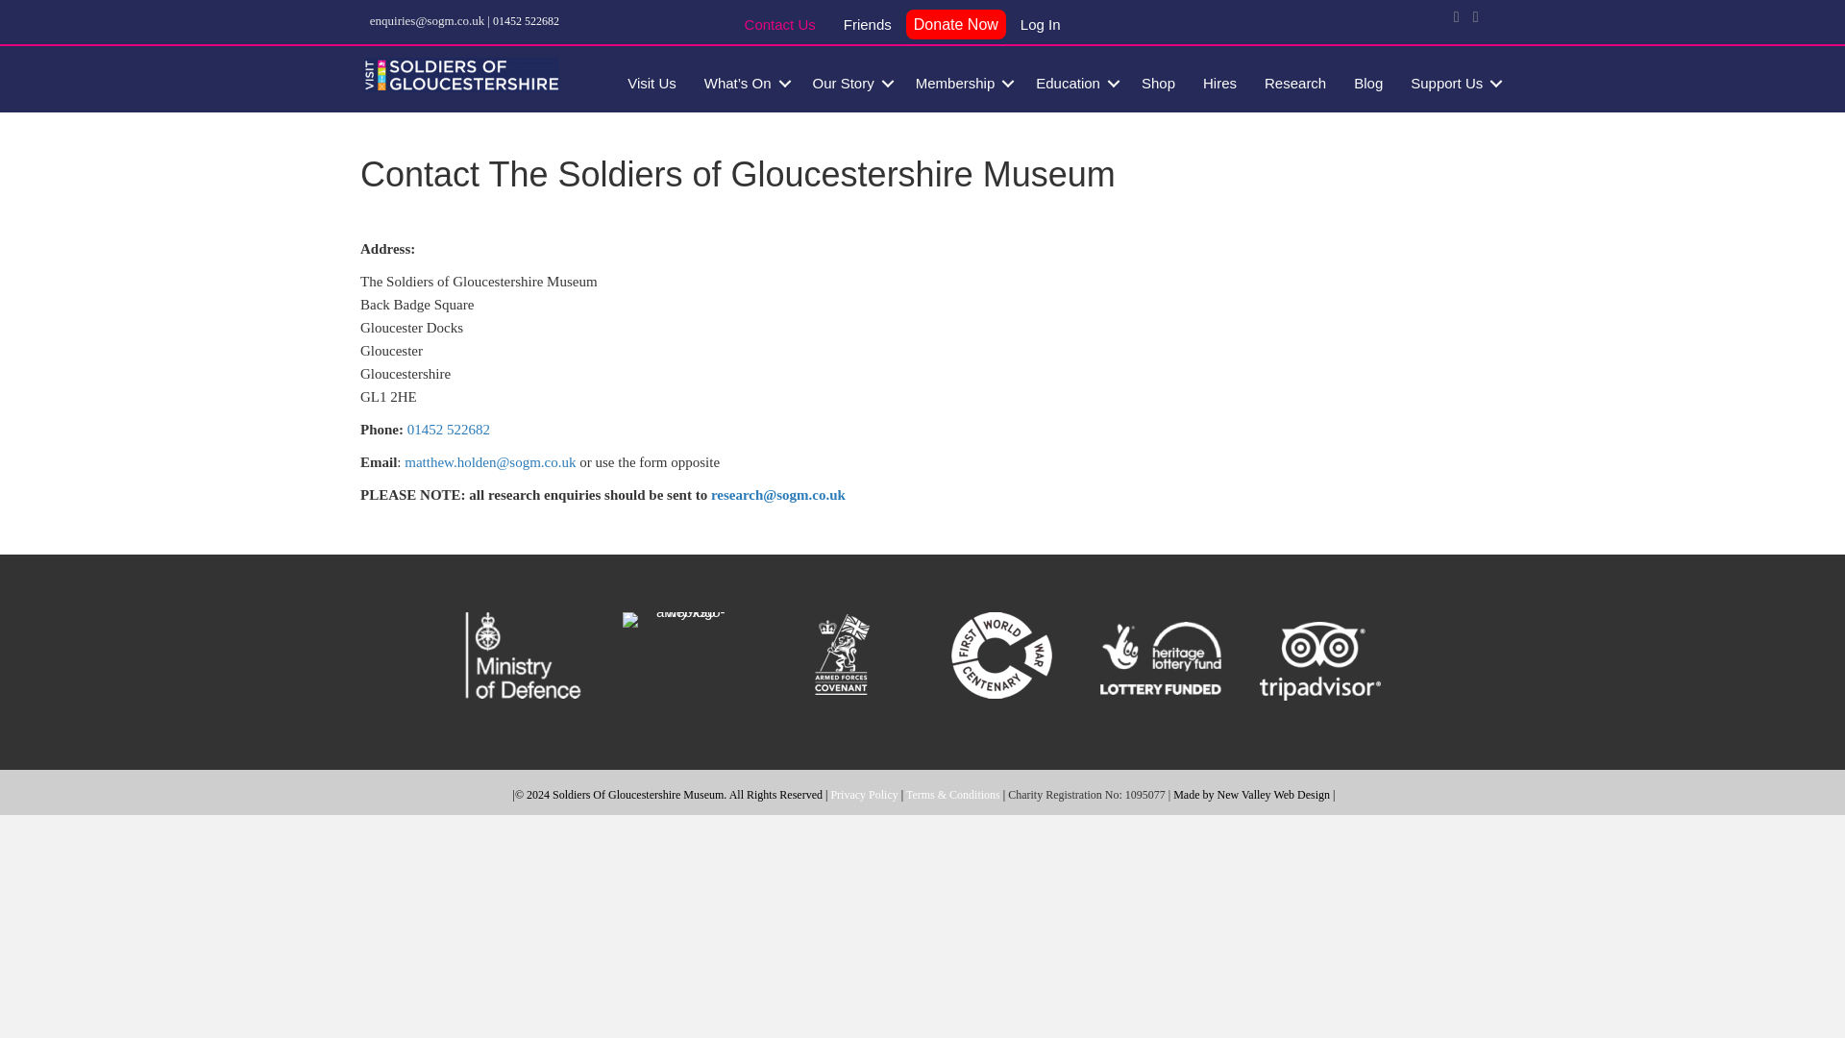  I want to click on army-logo-webx90, so click(682, 620).